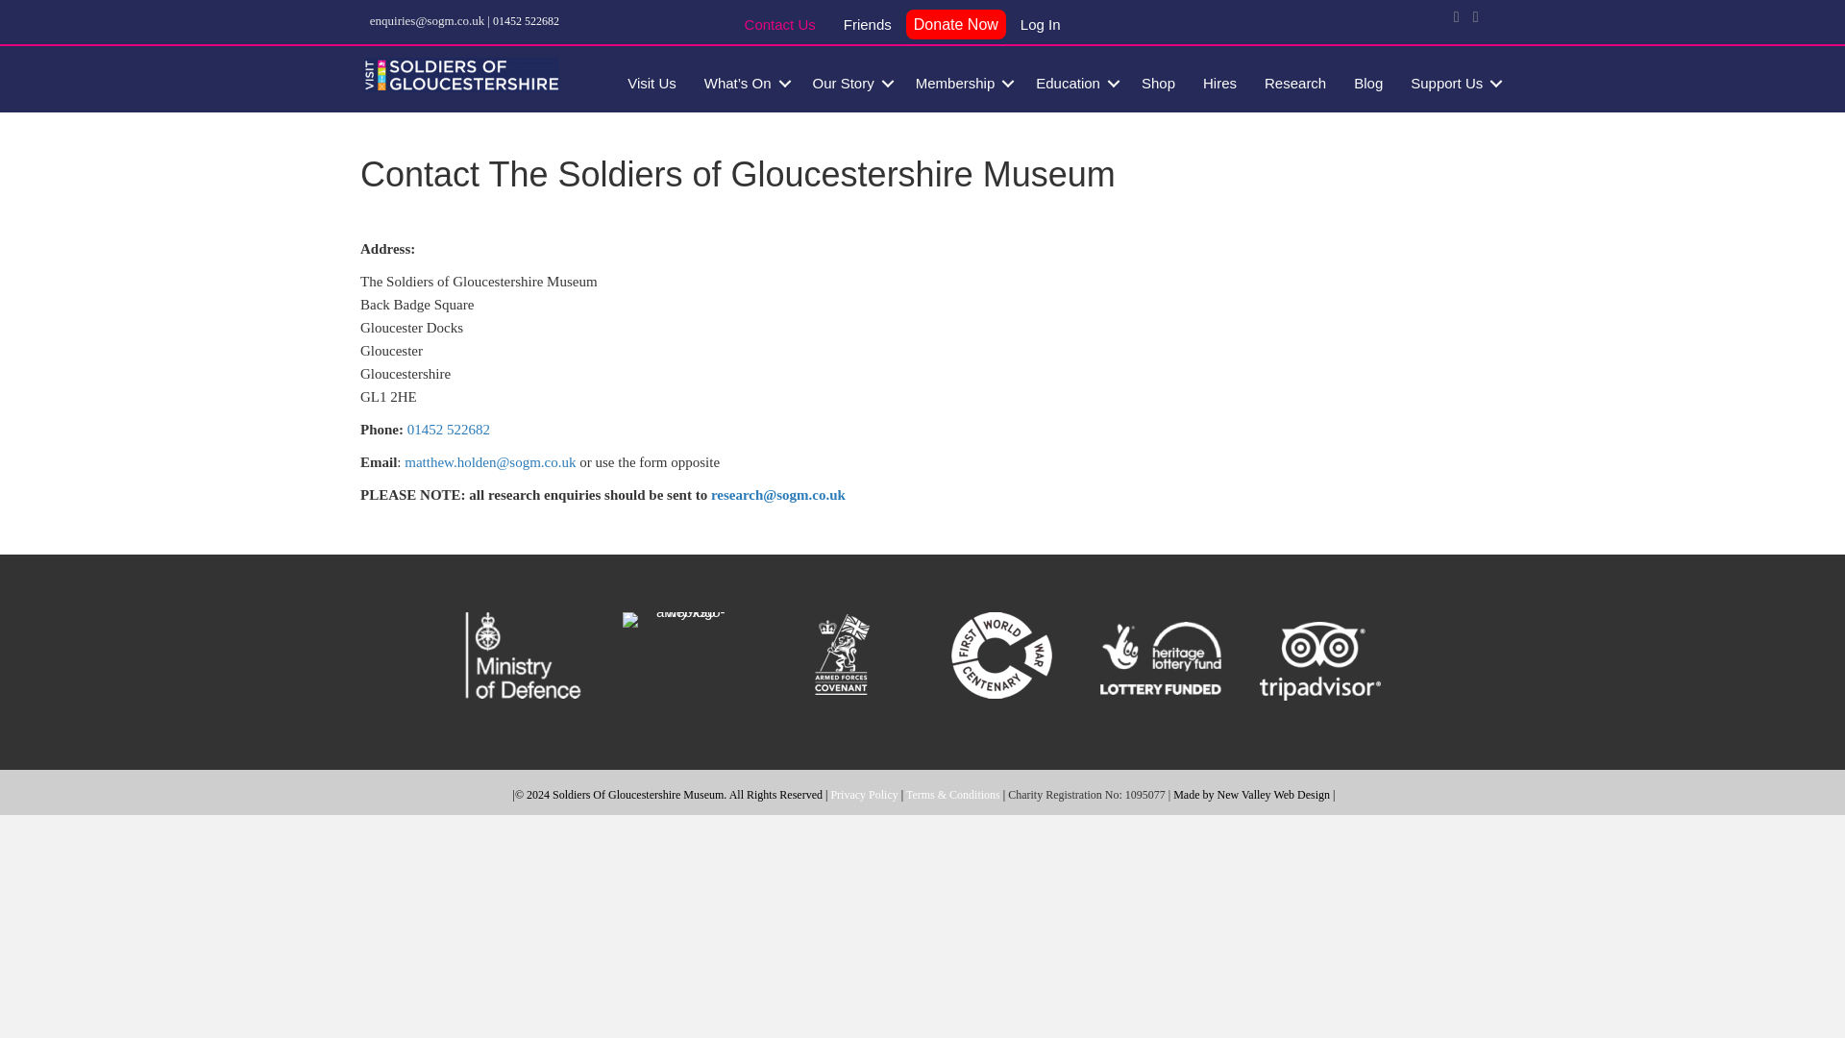  I want to click on army-logo-webx90, so click(682, 620).